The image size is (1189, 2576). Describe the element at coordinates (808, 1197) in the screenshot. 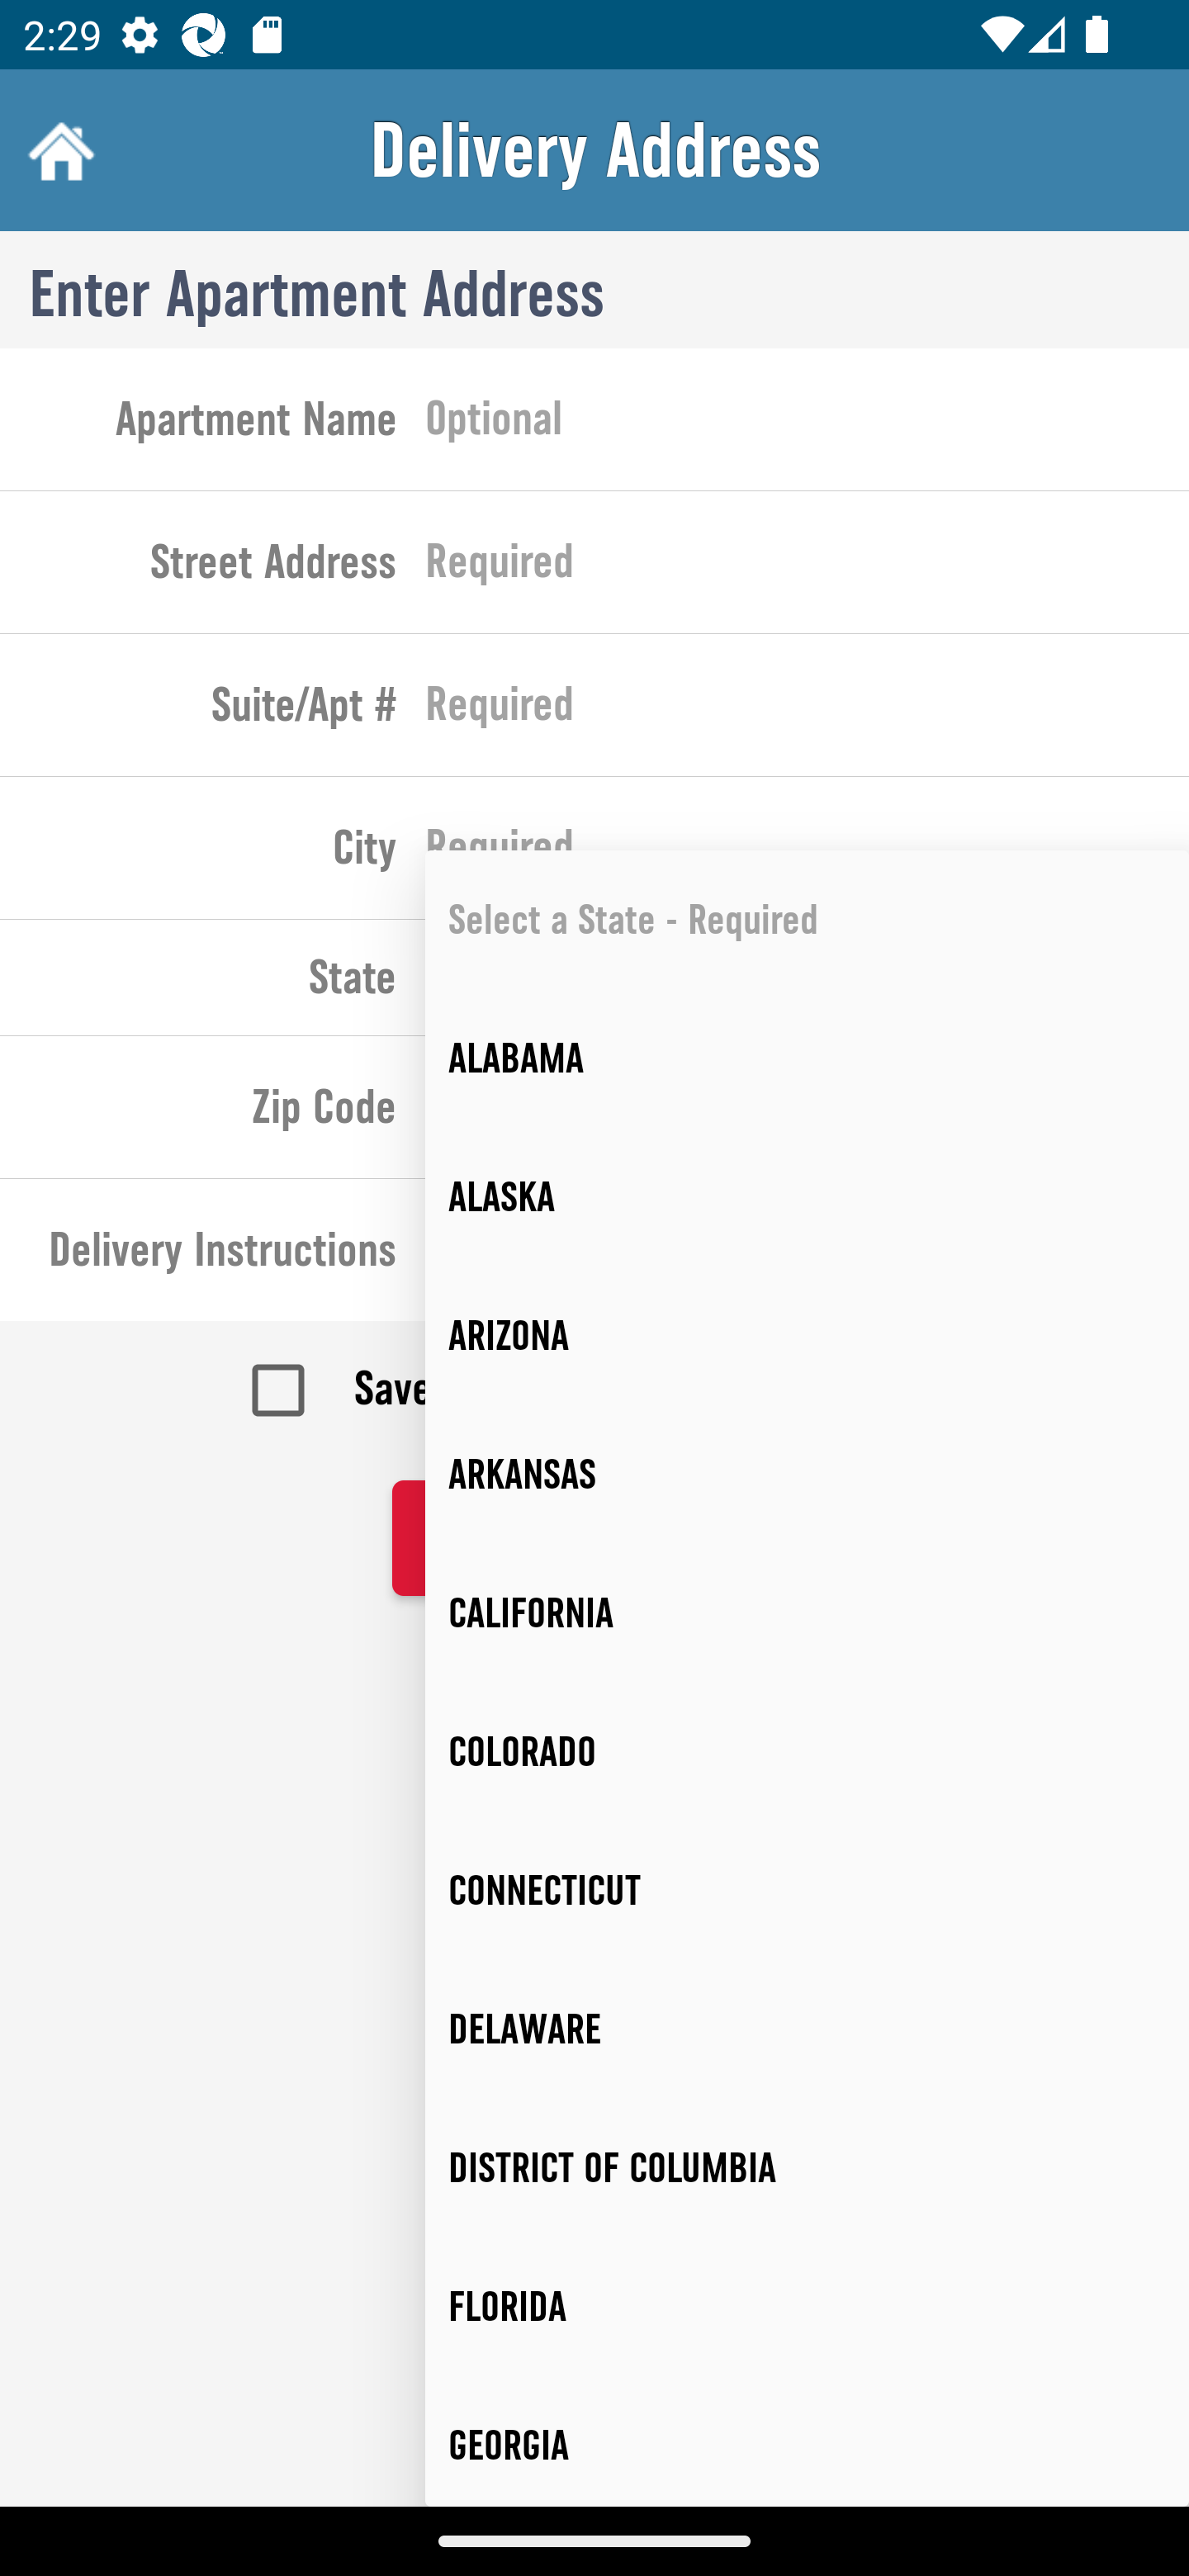

I see `ALASKA` at that location.